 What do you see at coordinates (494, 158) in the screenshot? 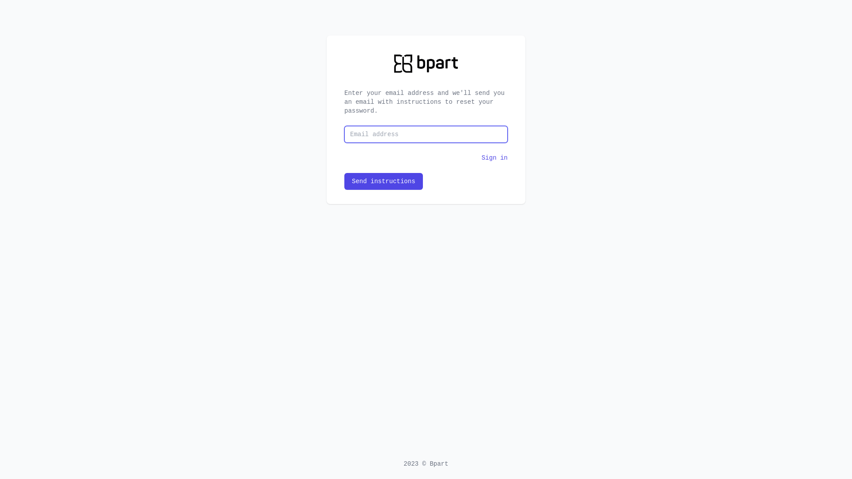
I see `Sign in` at bounding box center [494, 158].